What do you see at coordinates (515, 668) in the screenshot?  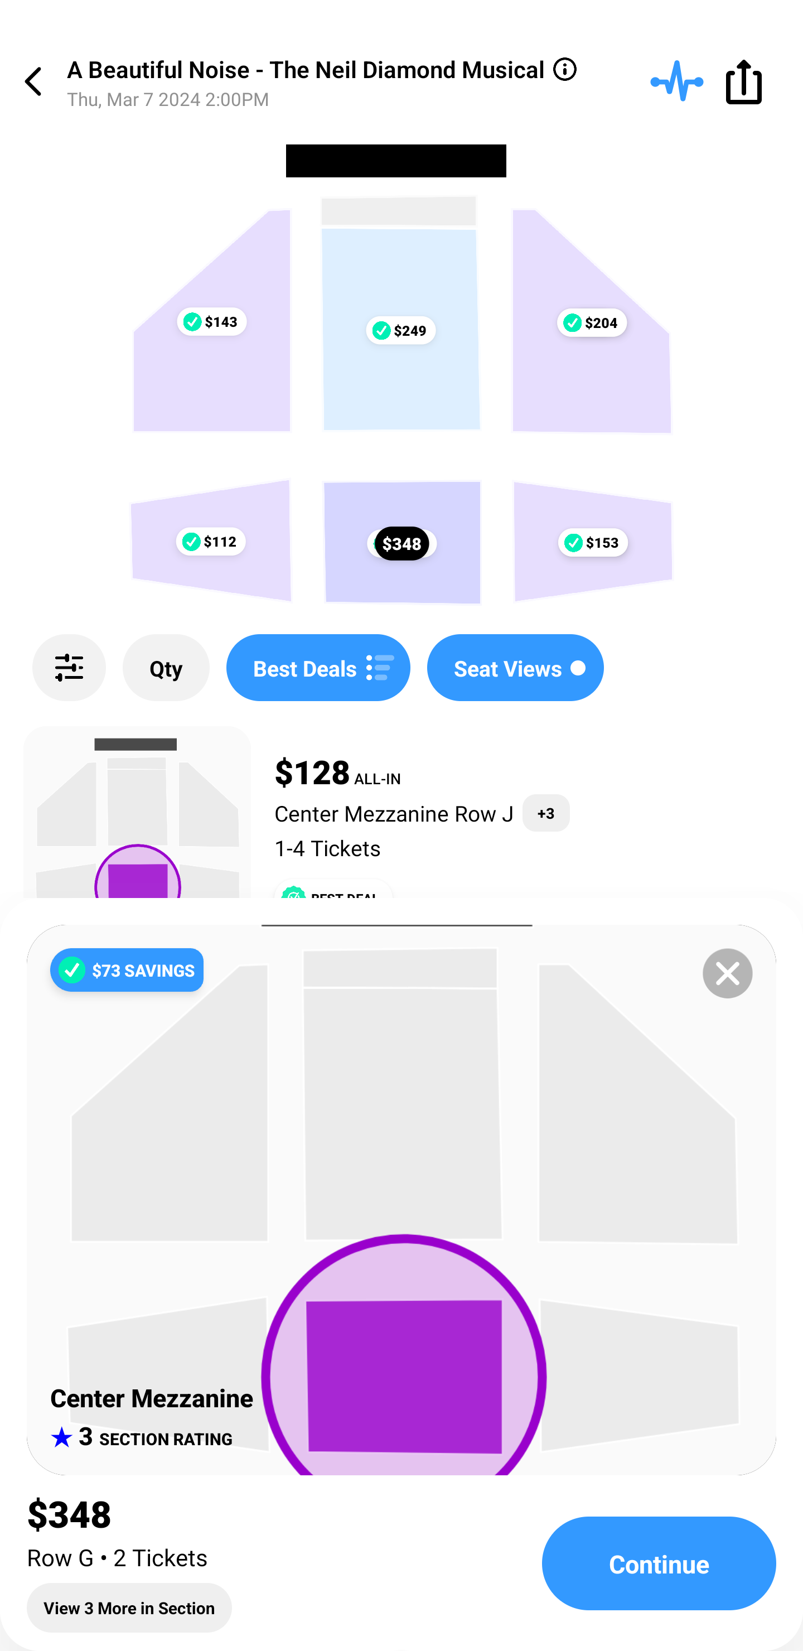 I see `Seat Views` at bounding box center [515, 668].